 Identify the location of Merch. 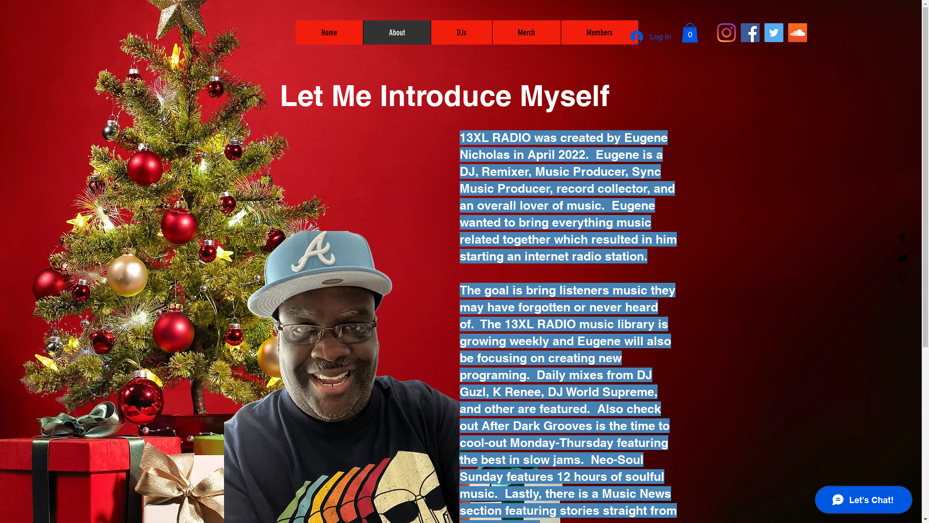
(526, 32).